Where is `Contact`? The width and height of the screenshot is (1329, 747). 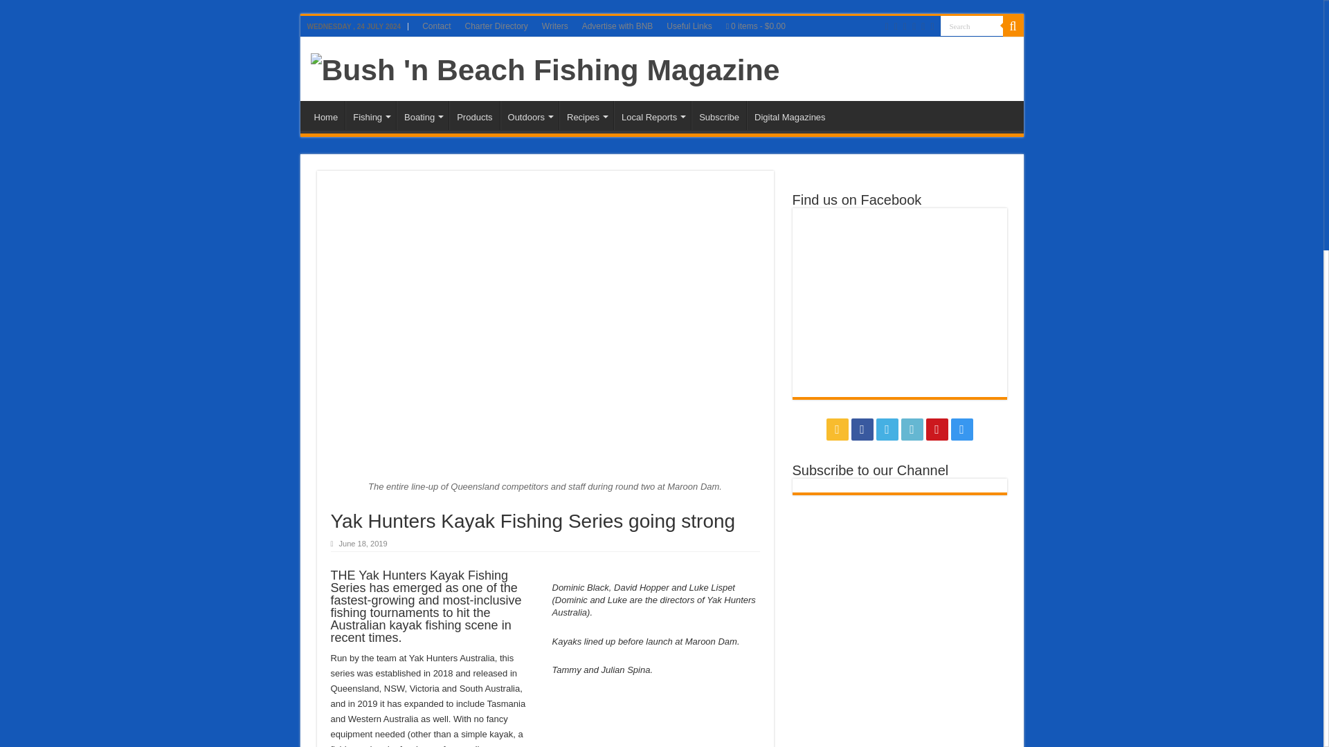
Contact is located at coordinates (436, 26).